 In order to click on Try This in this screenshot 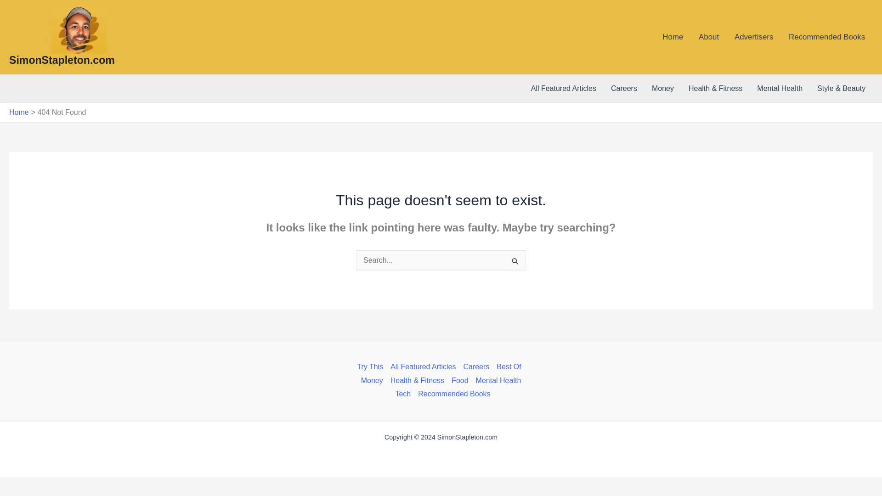, I will do `click(372, 367)`.